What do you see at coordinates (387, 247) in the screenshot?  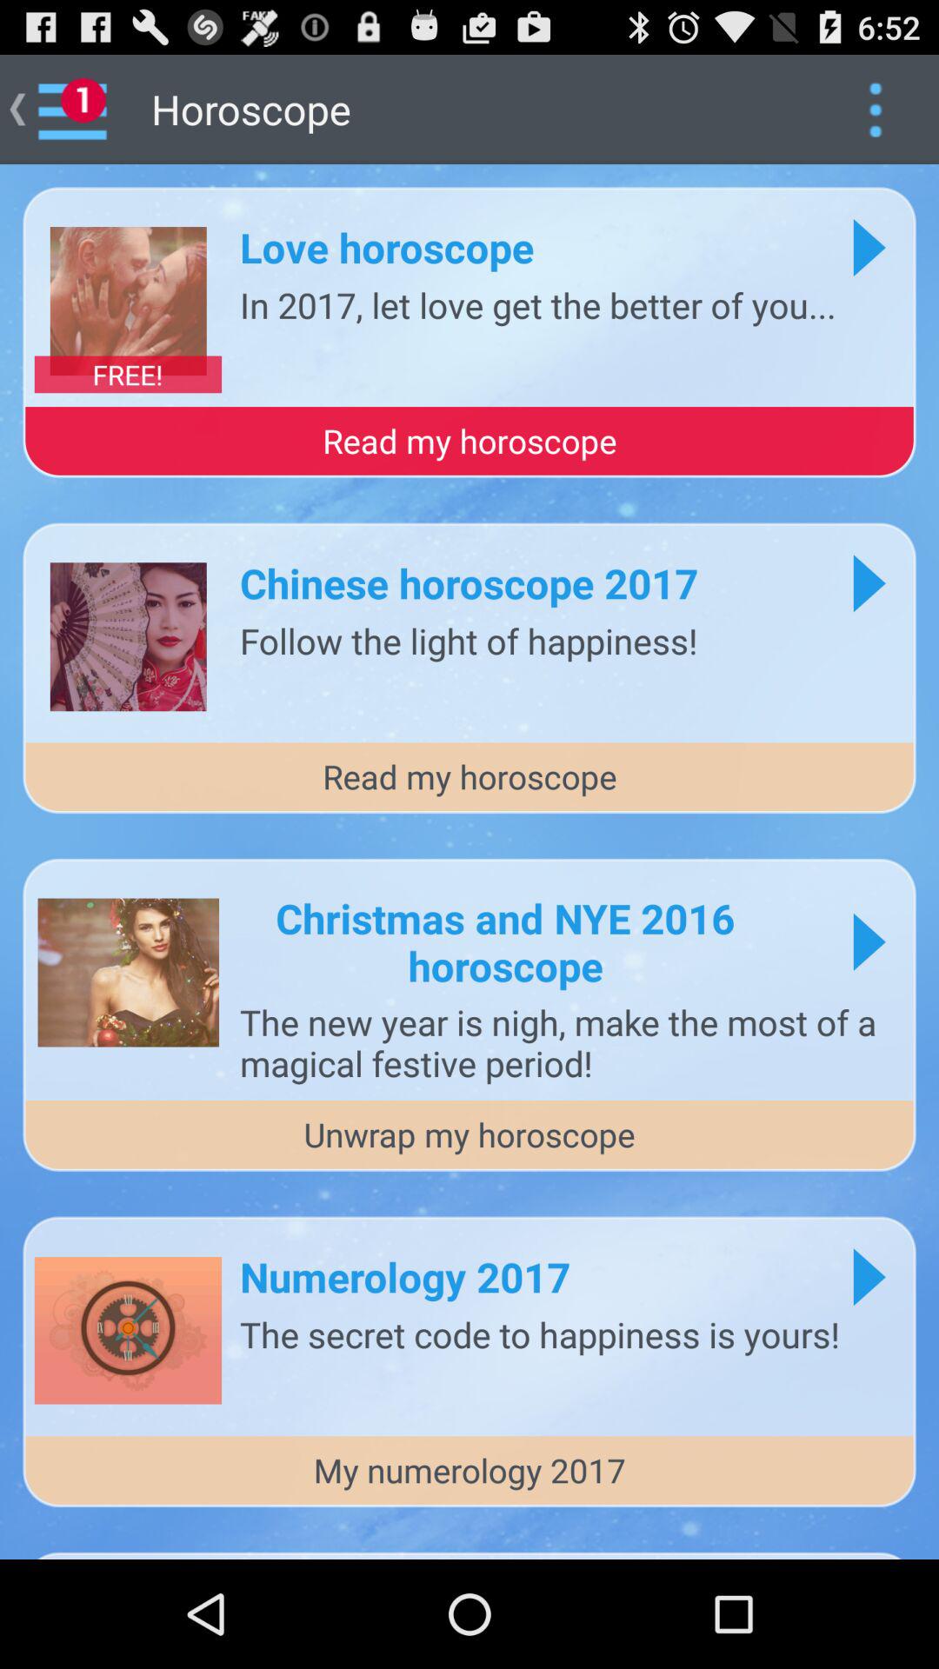 I see `launch the app above in 2017 let icon` at bounding box center [387, 247].